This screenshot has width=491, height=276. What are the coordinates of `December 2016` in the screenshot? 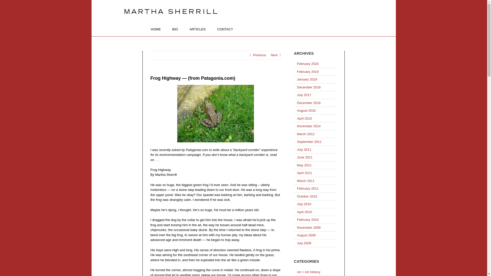 It's located at (309, 103).